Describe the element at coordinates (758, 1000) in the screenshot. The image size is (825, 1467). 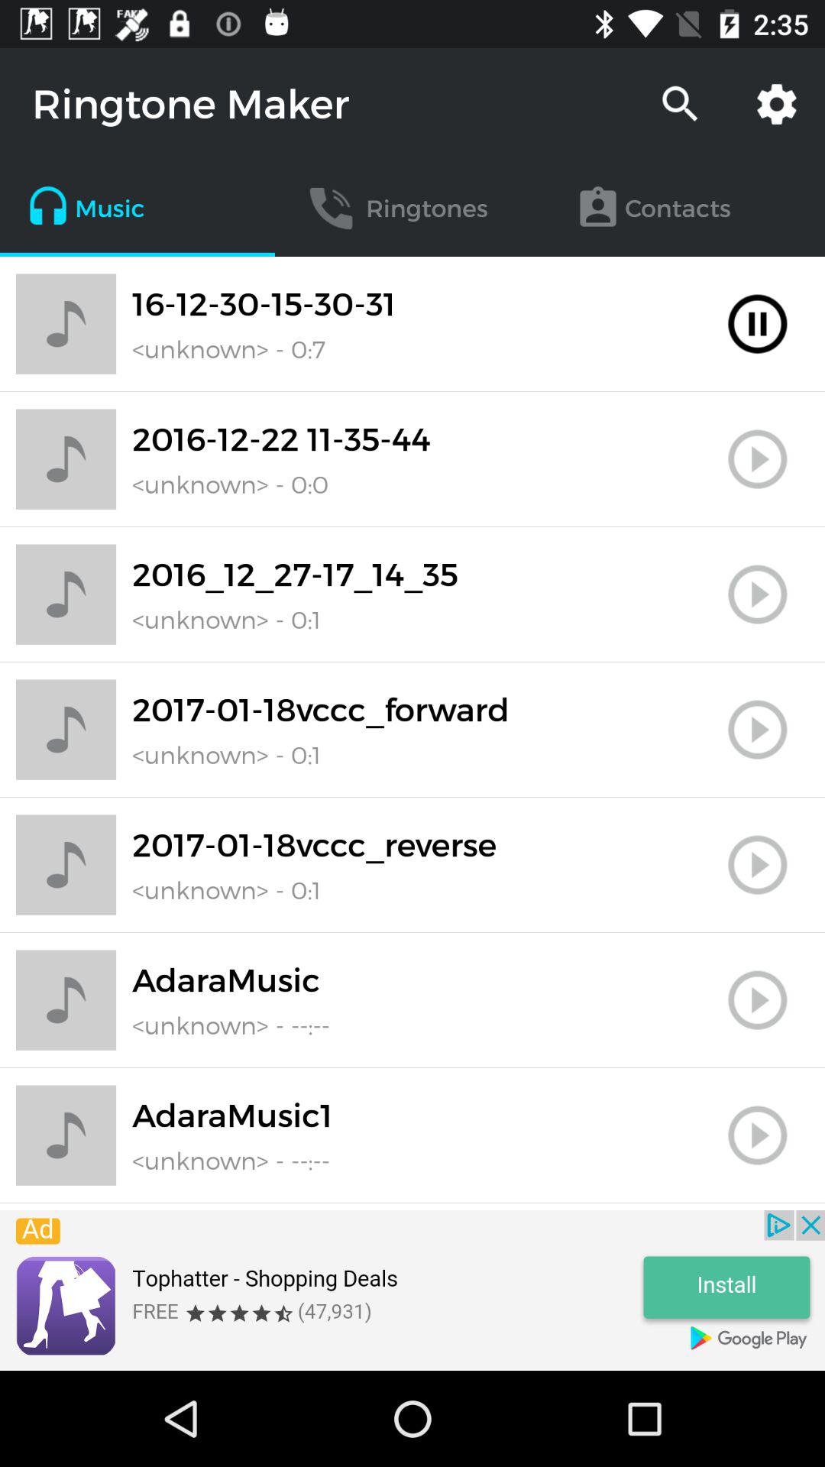
I see `play the song` at that location.